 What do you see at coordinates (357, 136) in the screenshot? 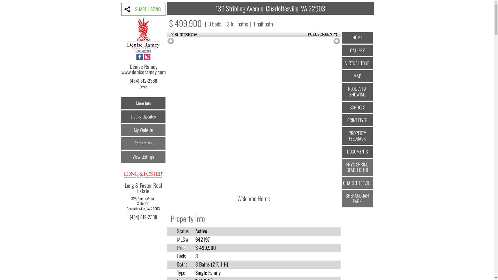
I see `PROPERTY FEEDBACK` at bounding box center [357, 136].